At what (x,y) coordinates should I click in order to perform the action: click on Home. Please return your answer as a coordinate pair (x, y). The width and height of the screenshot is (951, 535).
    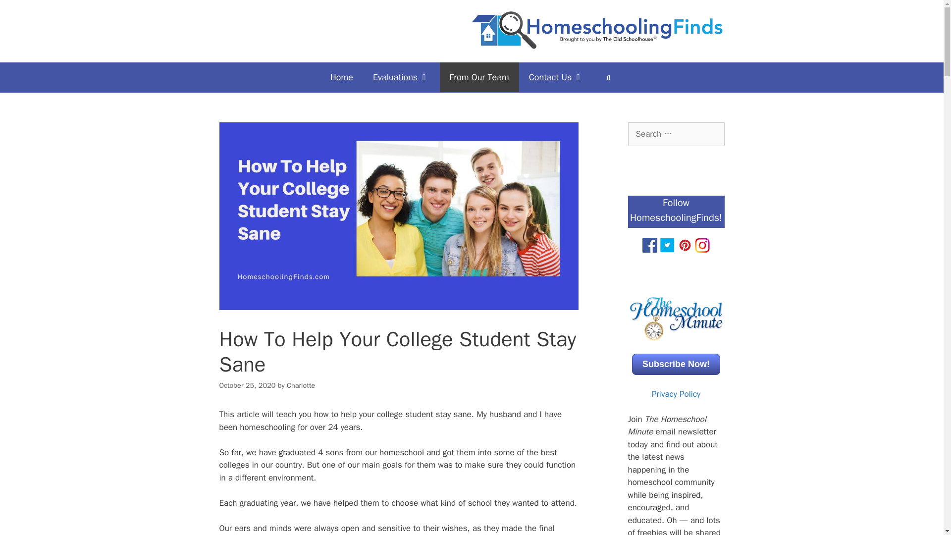
    Looking at the image, I should click on (342, 77).